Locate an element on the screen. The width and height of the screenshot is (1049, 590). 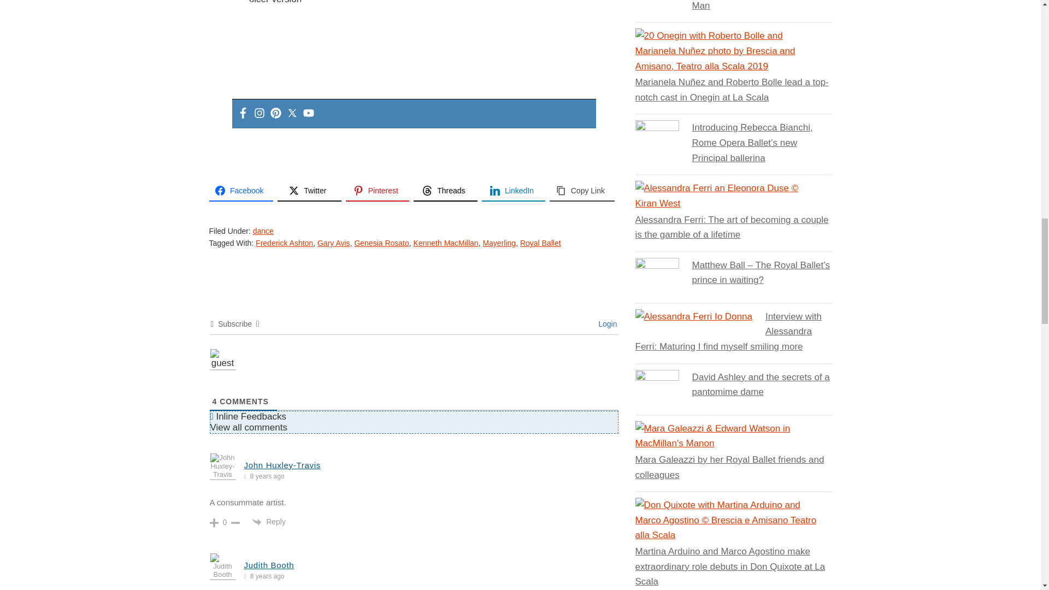
Graham Spicer version is located at coordinates (275, 3).